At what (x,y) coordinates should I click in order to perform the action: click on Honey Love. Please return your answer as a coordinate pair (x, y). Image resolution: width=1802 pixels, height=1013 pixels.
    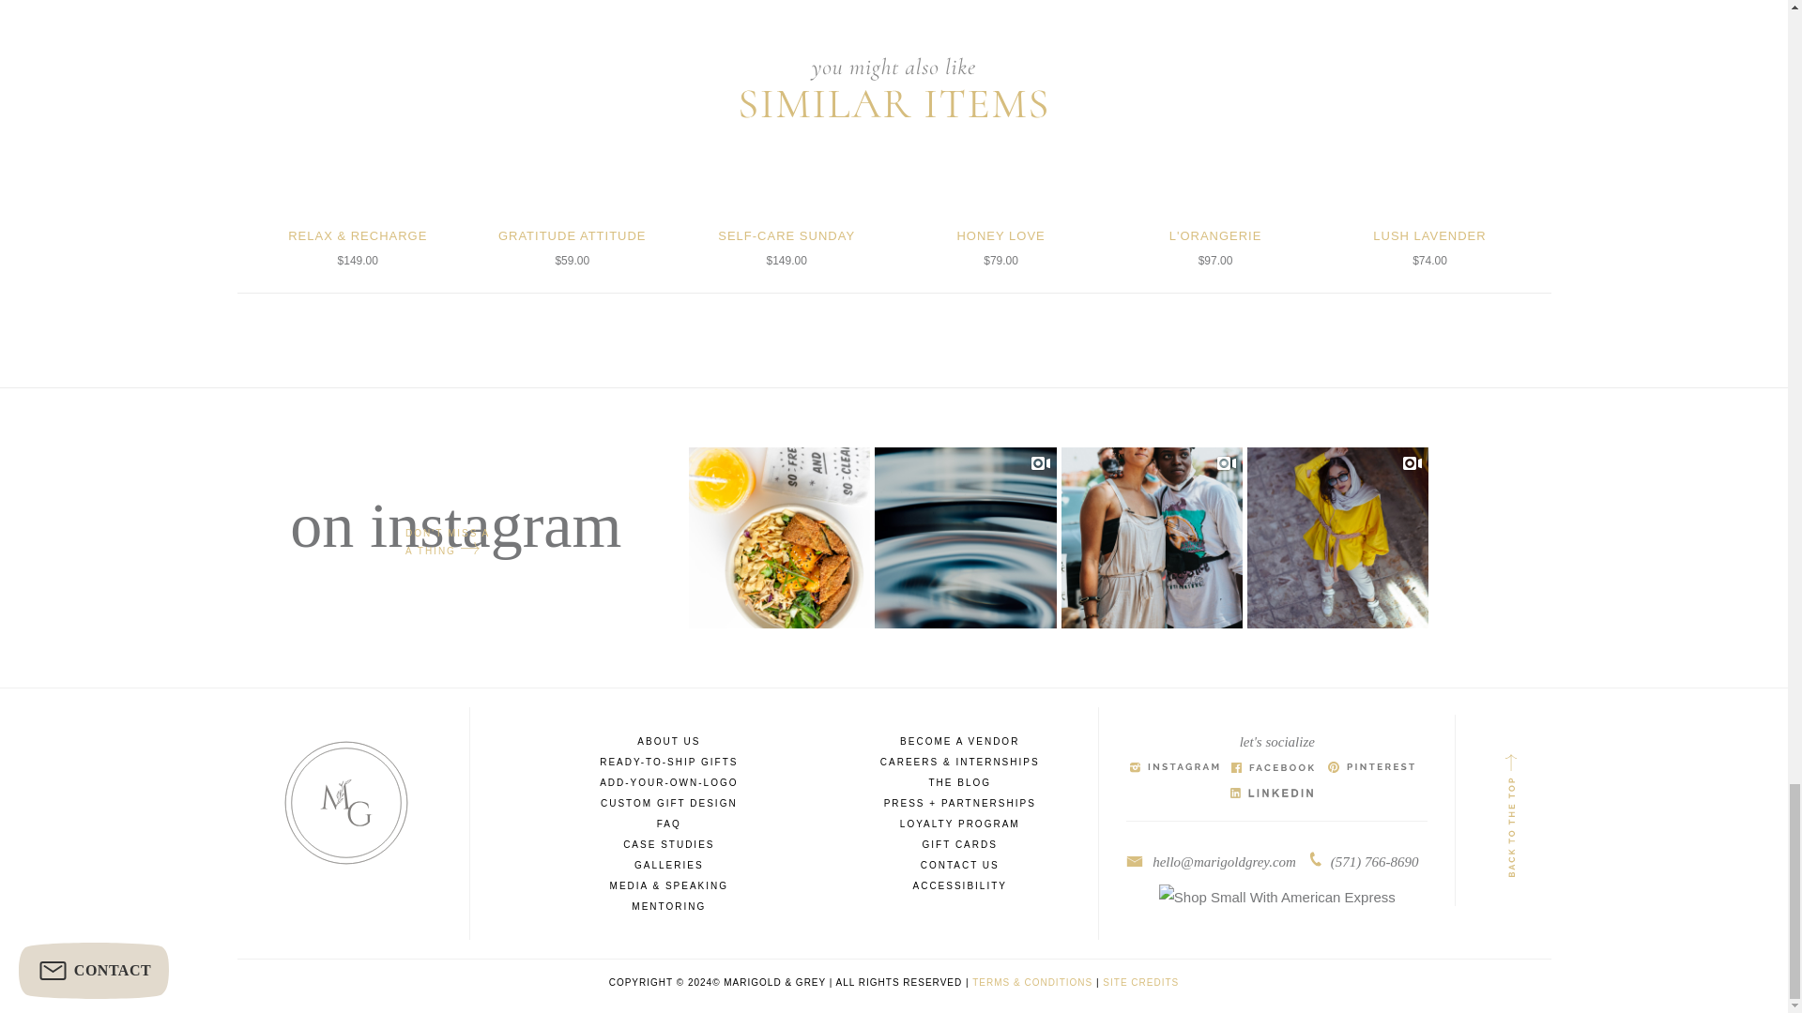
    Looking at the image, I should click on (1001, 163).